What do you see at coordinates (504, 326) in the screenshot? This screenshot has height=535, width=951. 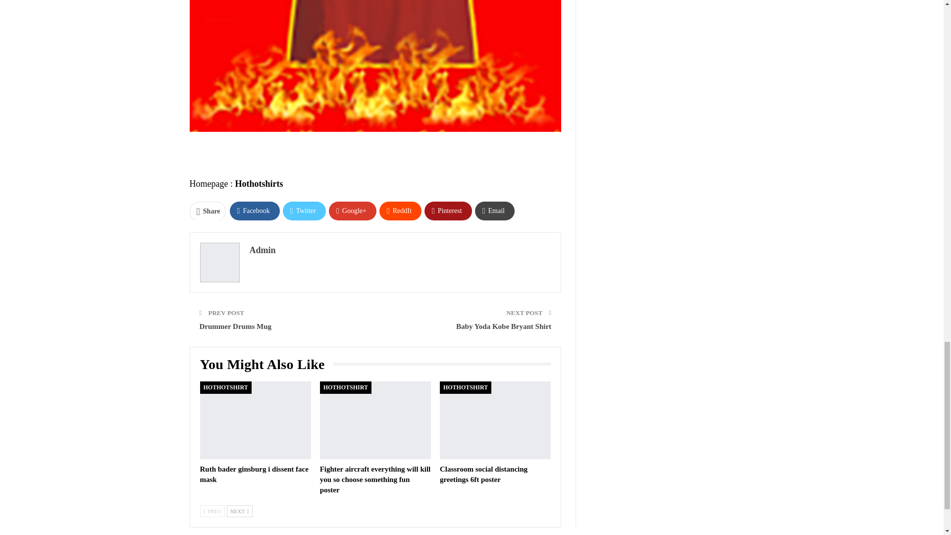 I see `Baby Yoda Kobe Bryant Shirt` at bounding box center [504, 326].